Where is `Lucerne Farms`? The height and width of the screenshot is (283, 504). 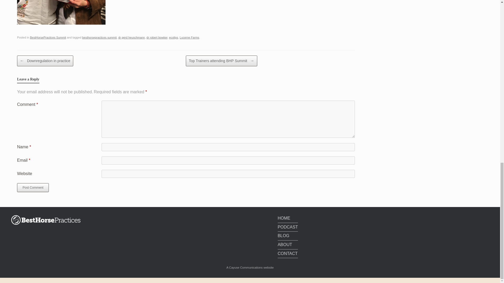
Lucerne Farms is located at coordinates (190, 37).